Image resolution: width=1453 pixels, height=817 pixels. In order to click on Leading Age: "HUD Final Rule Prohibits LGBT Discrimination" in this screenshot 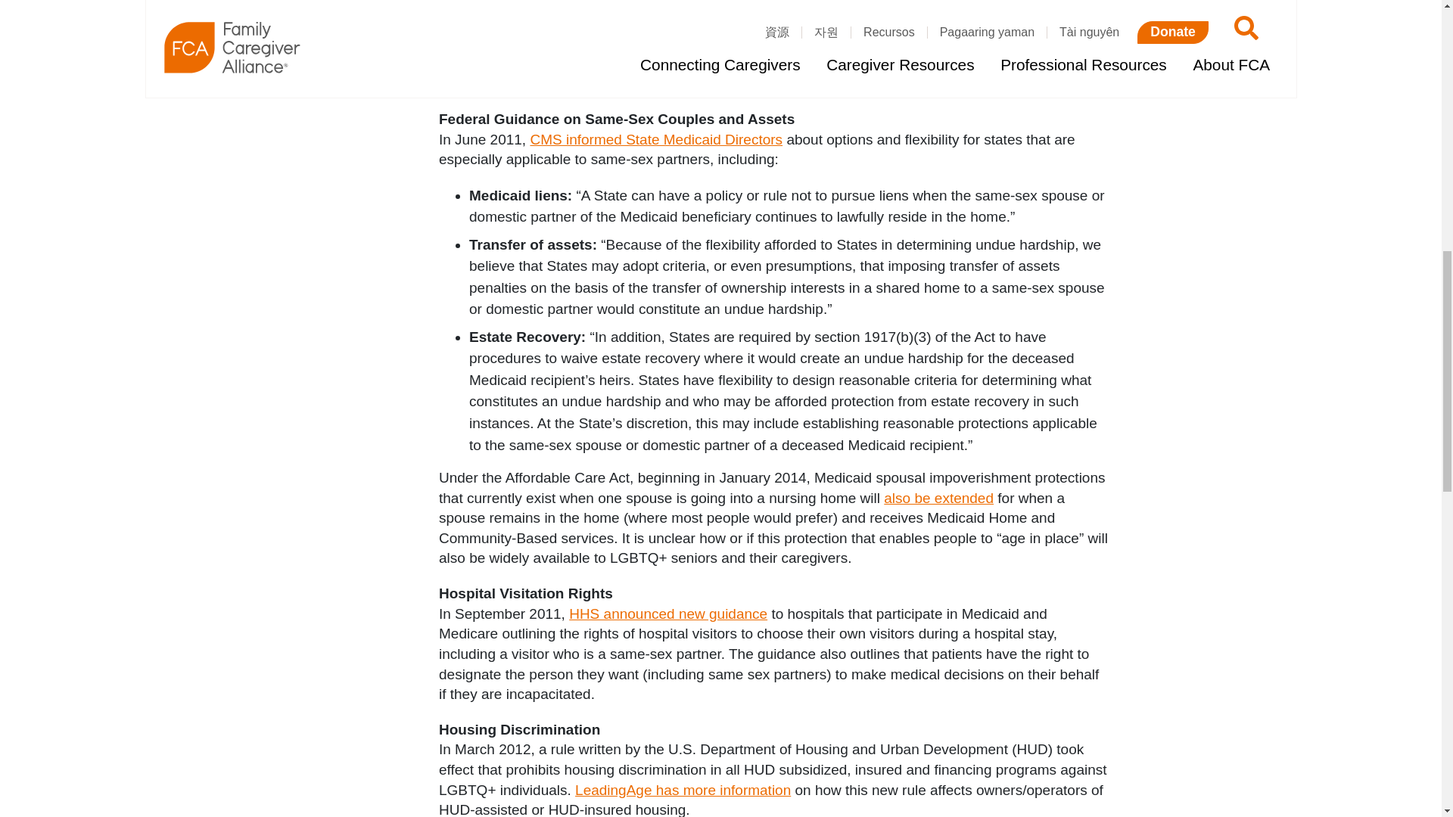, I will do `click(683, 790)`.